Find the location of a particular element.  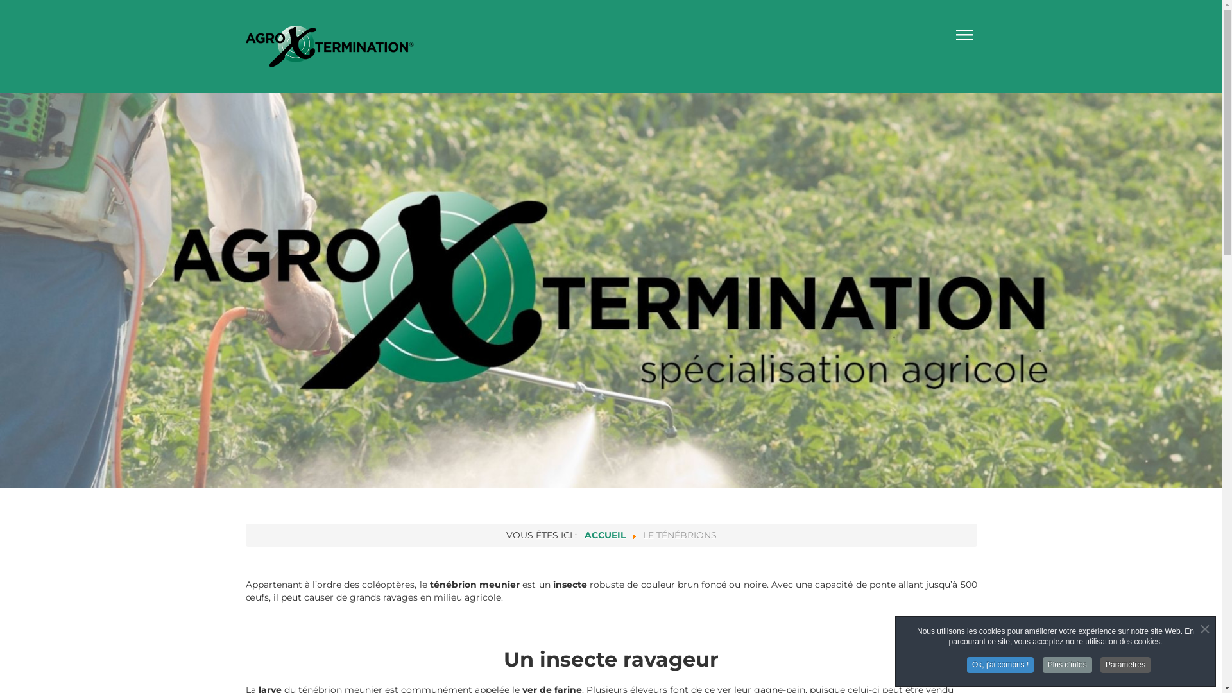

Ok, j'ai compris ! is located at coordinates (1000, 665).